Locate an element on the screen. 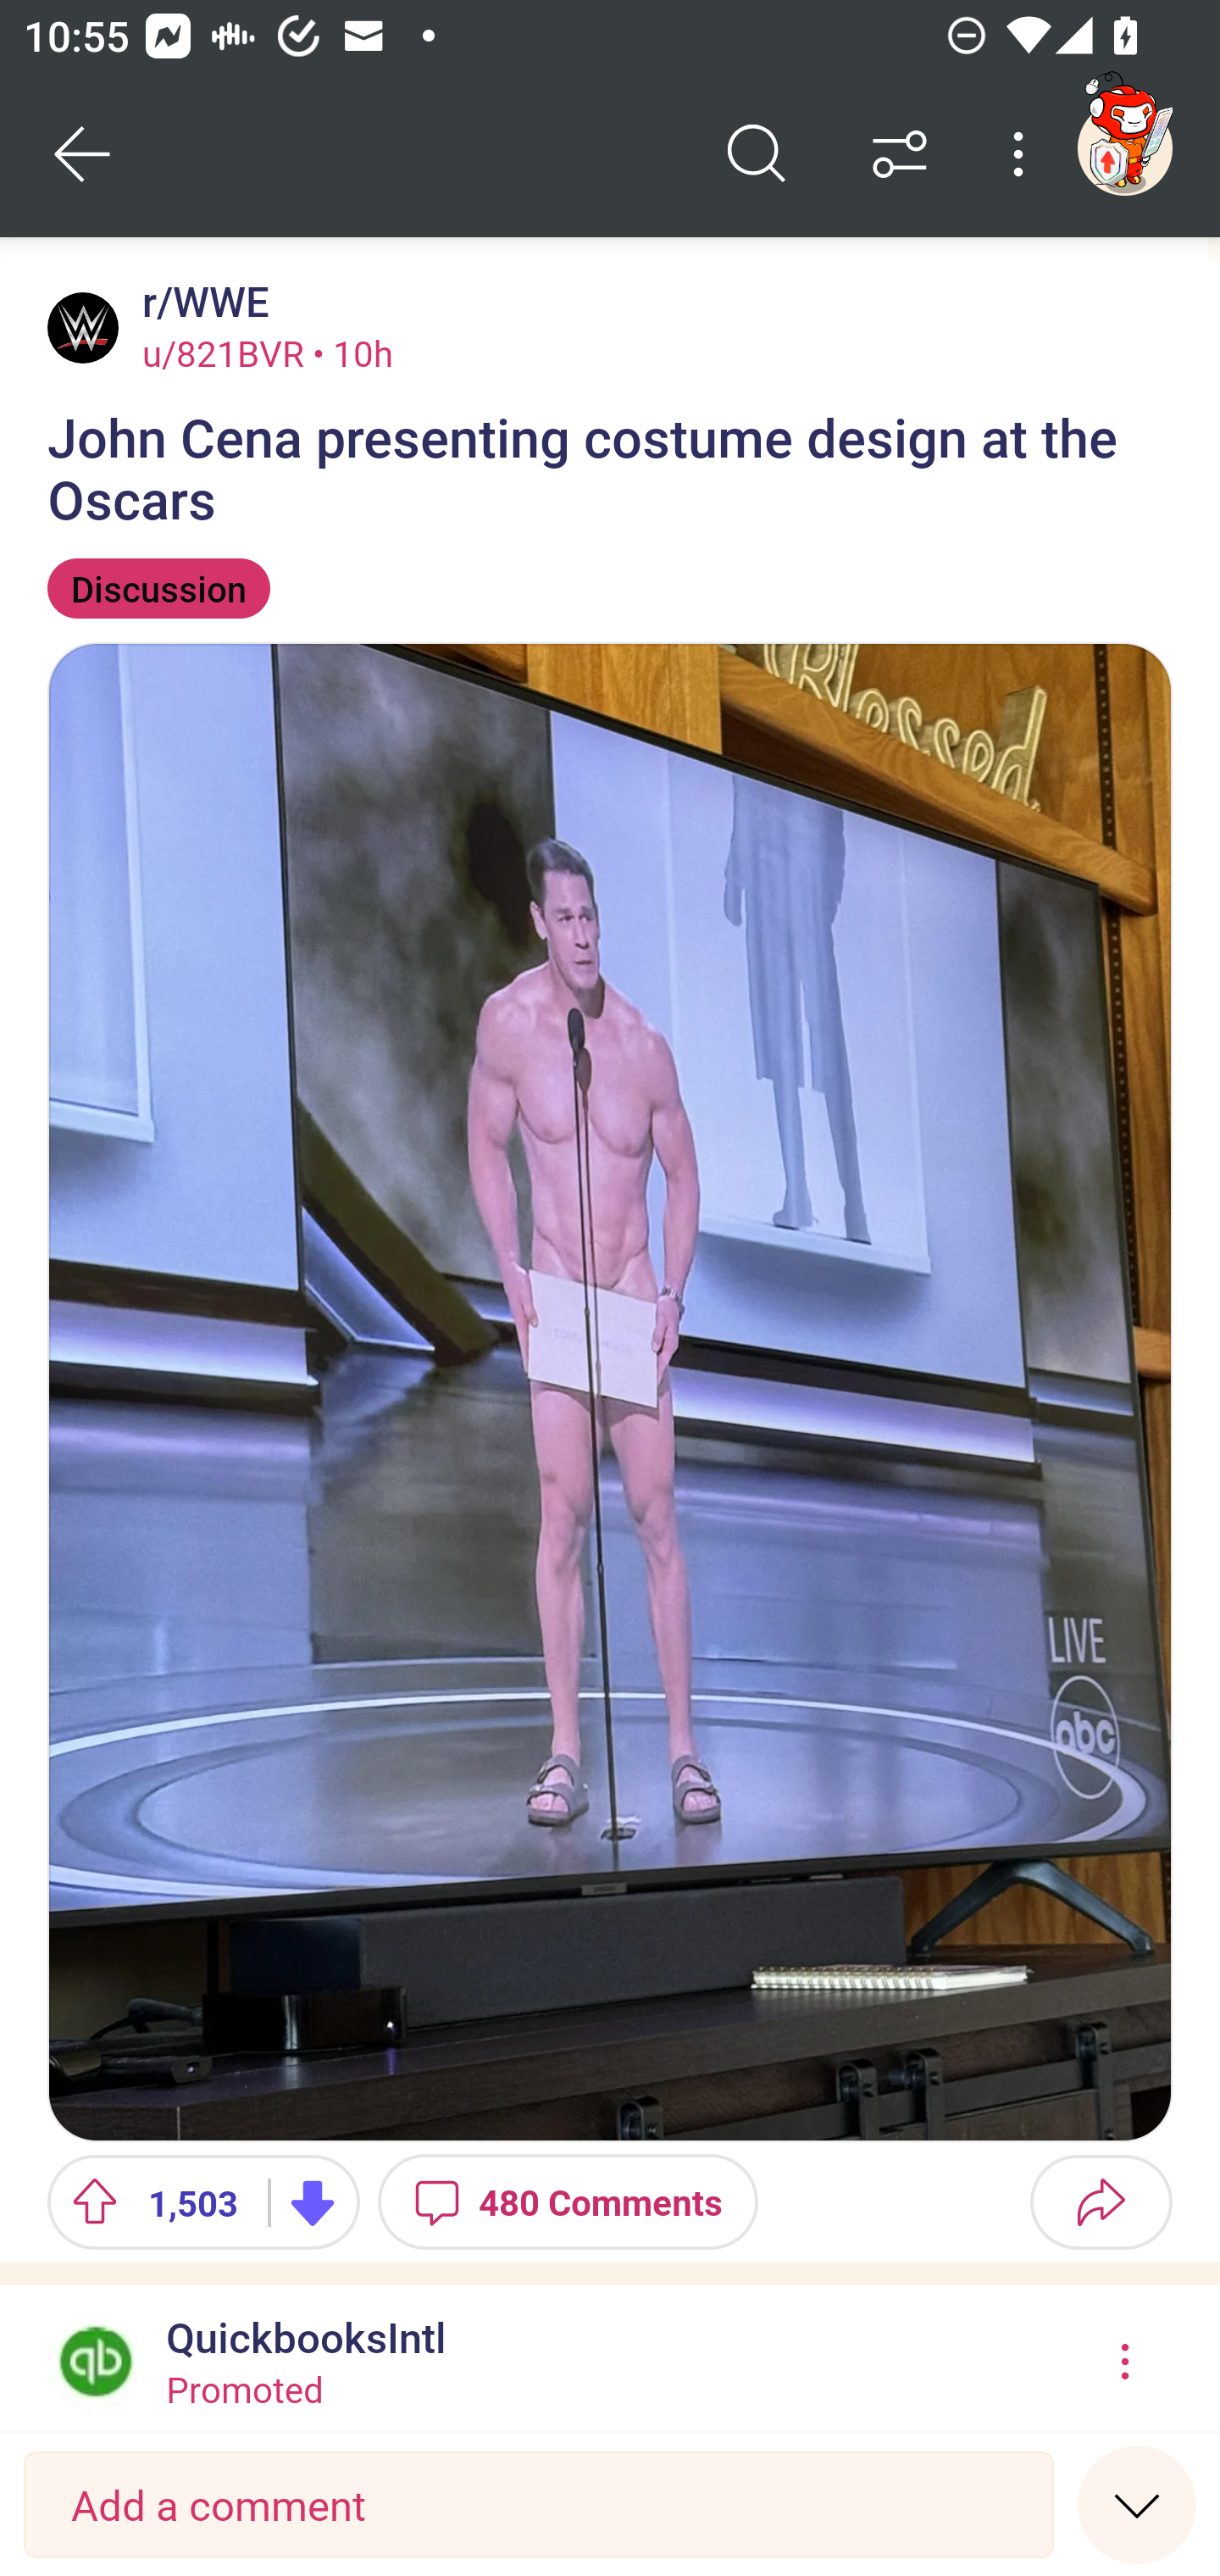 The width and height of the screenshot is (1220, 2576). Add a comment is located at coordinates (539, 2505).